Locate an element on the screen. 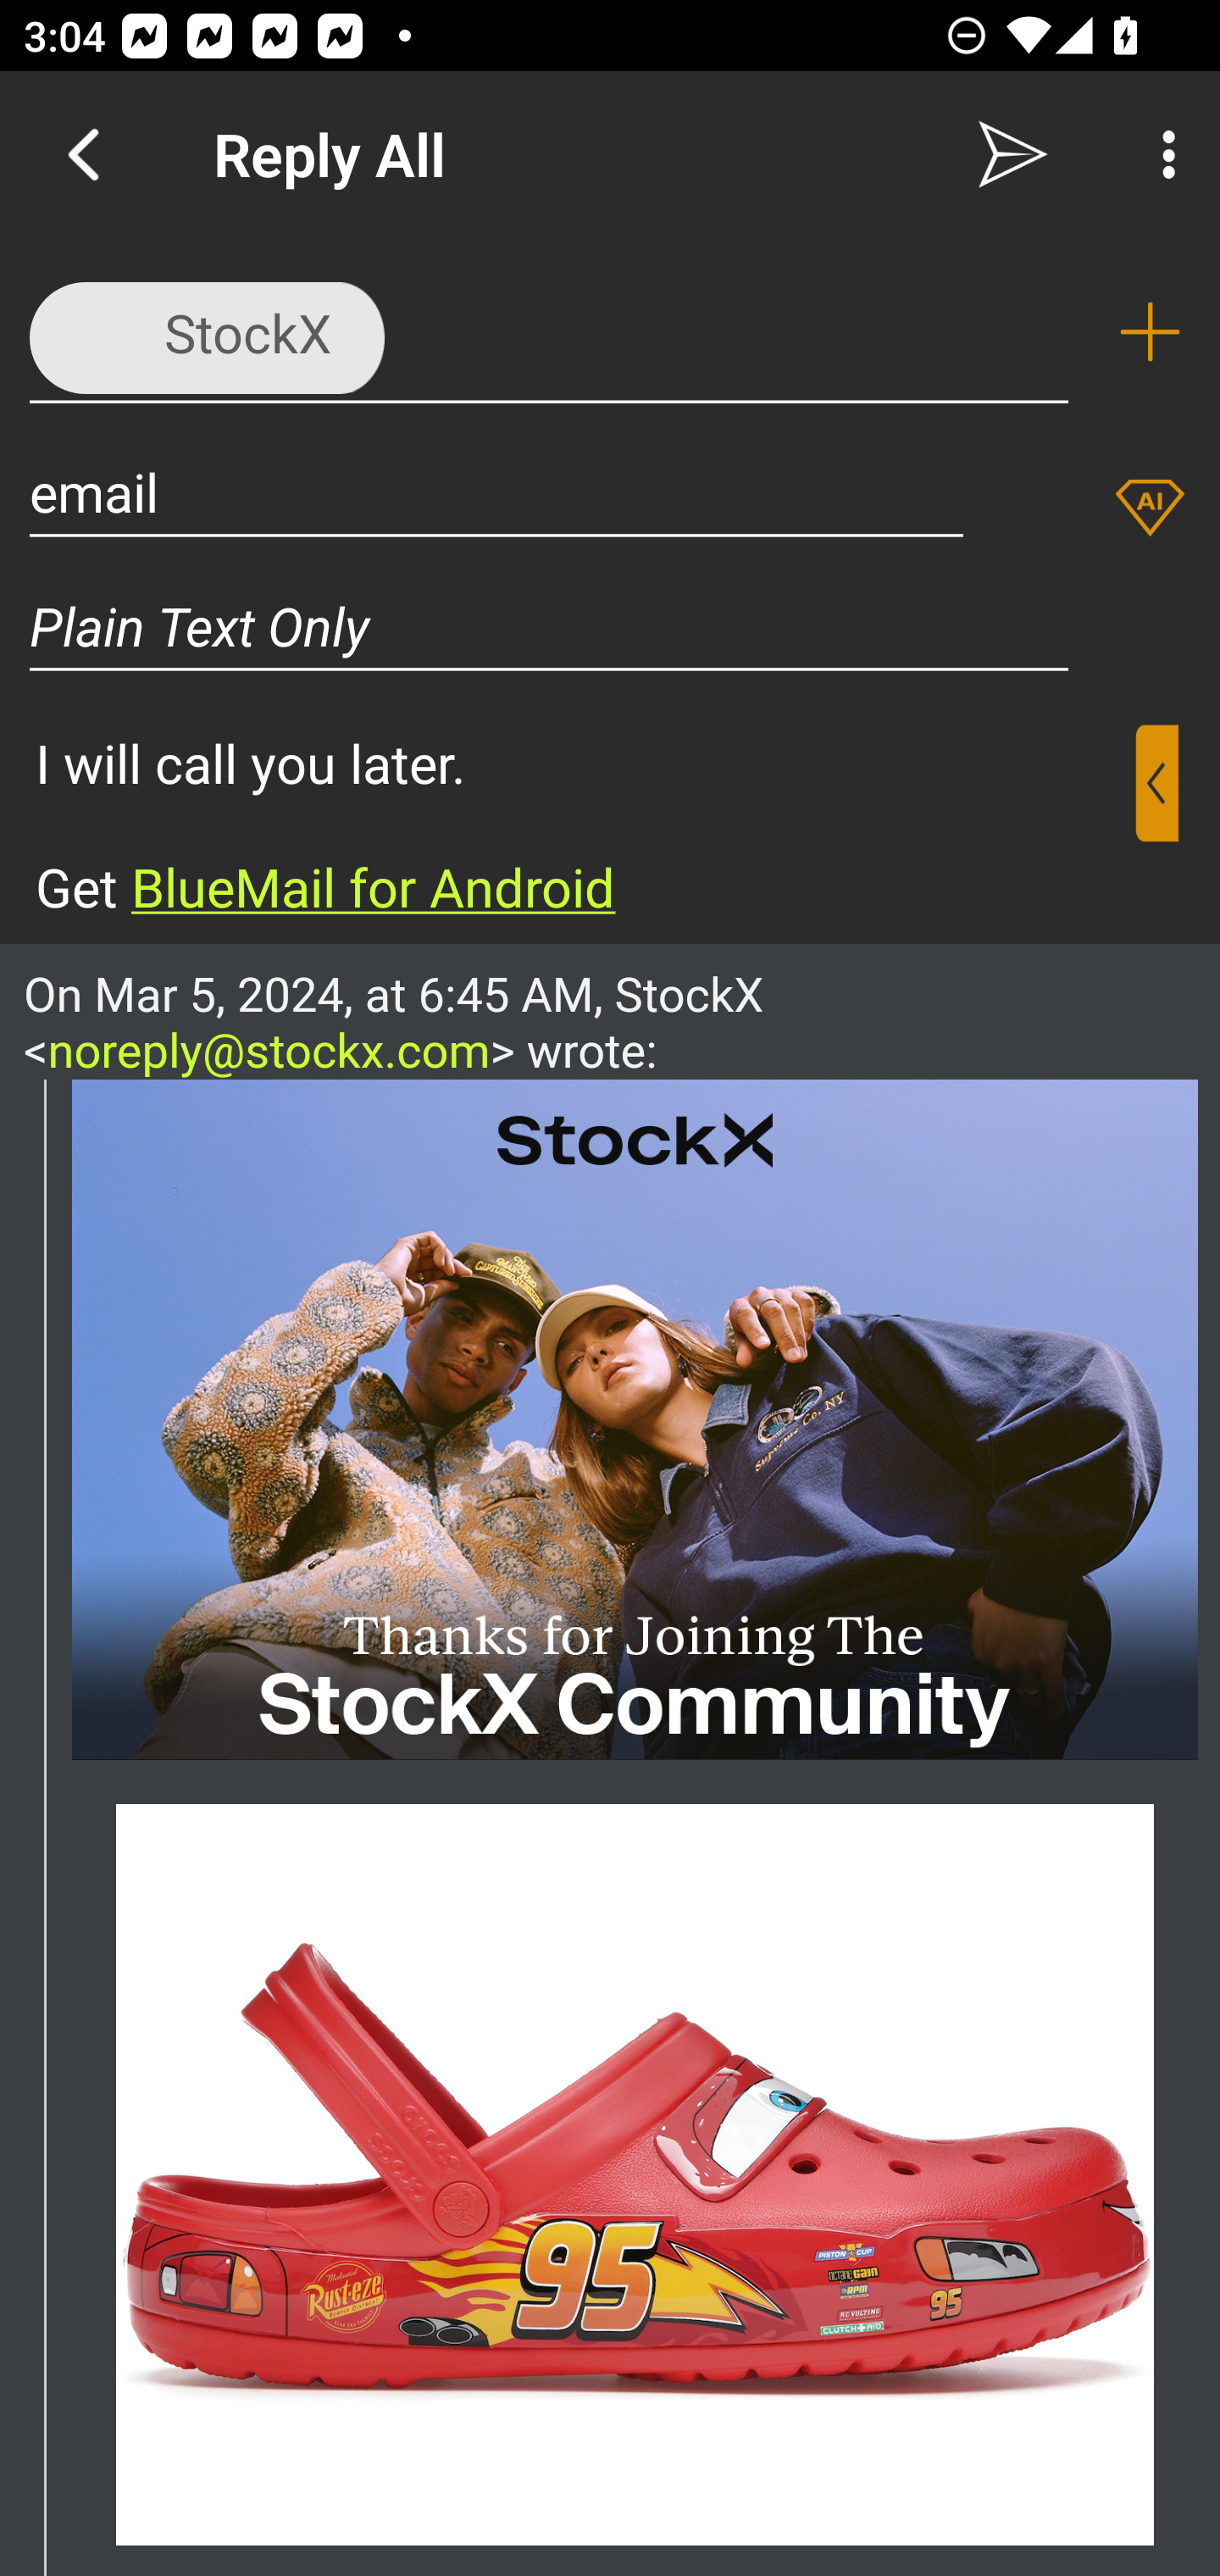  Plain Text Only is located at coordinates (549, 625).